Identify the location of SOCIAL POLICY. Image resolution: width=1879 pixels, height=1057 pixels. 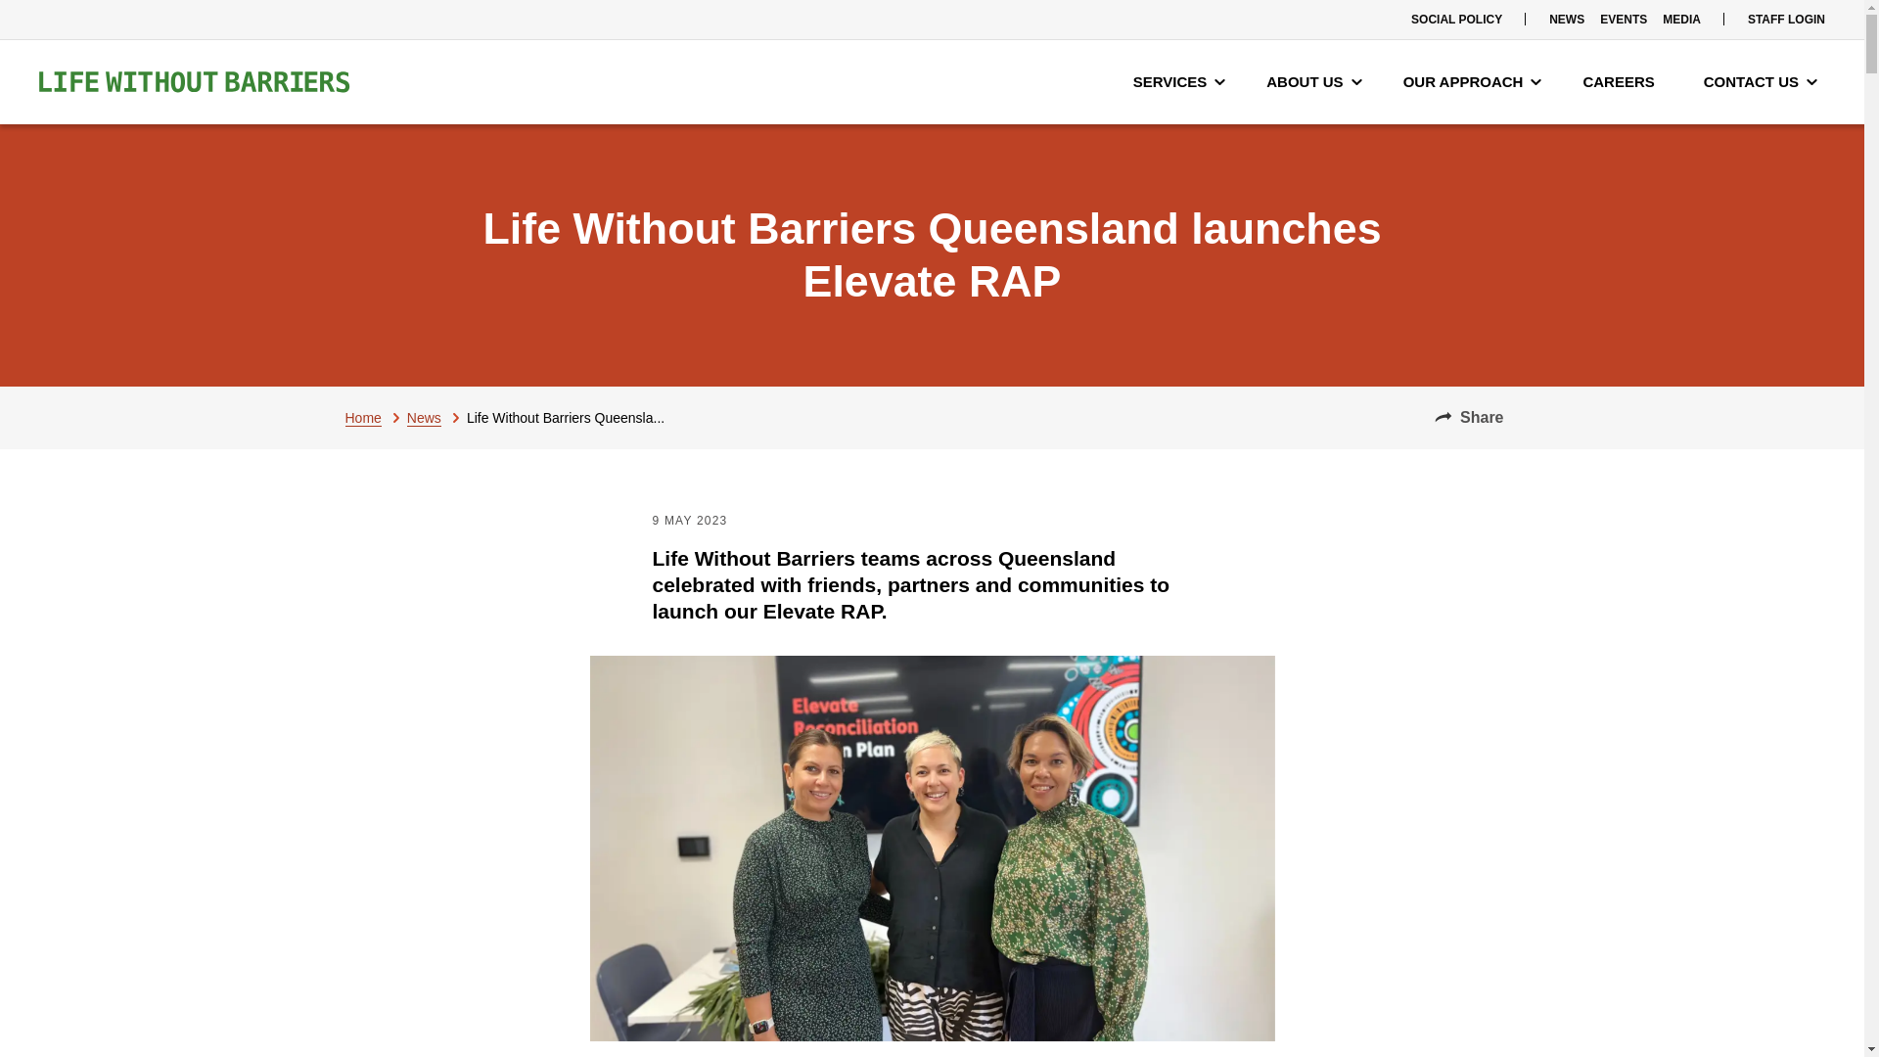
(1456, 20).